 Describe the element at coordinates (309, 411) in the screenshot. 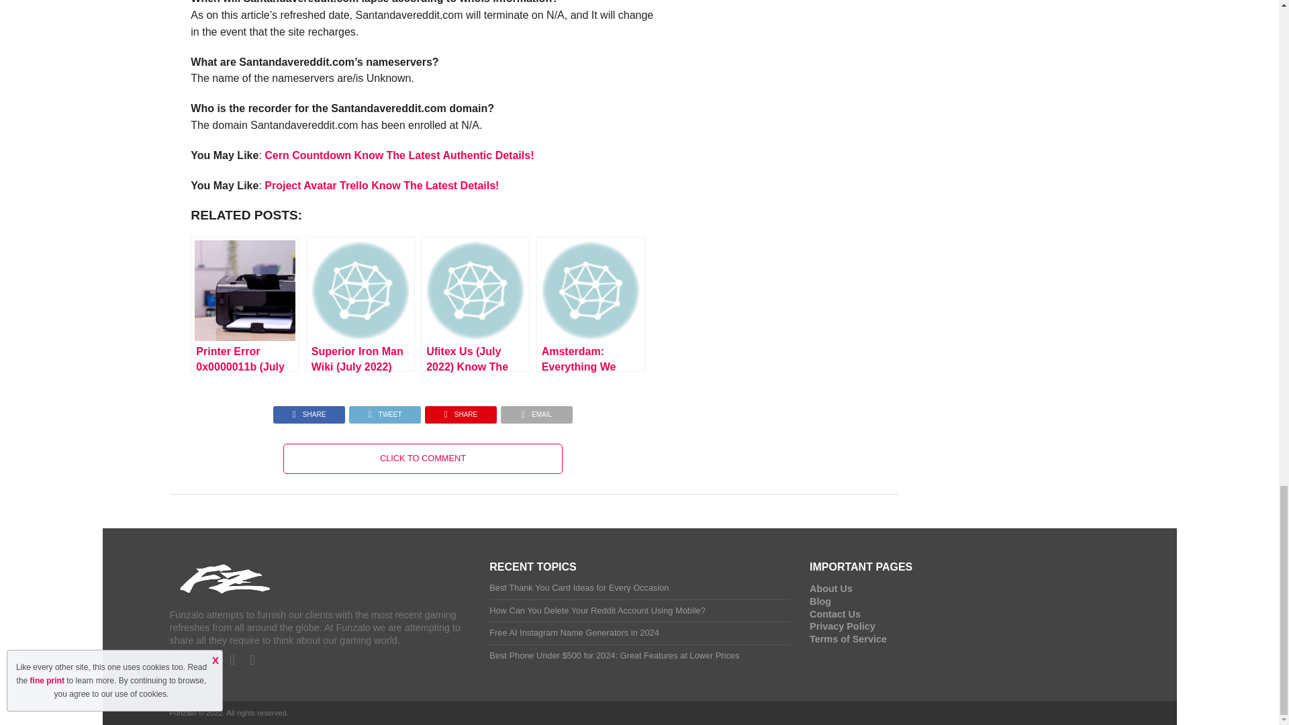

I see `Share on Facebook` at that location.